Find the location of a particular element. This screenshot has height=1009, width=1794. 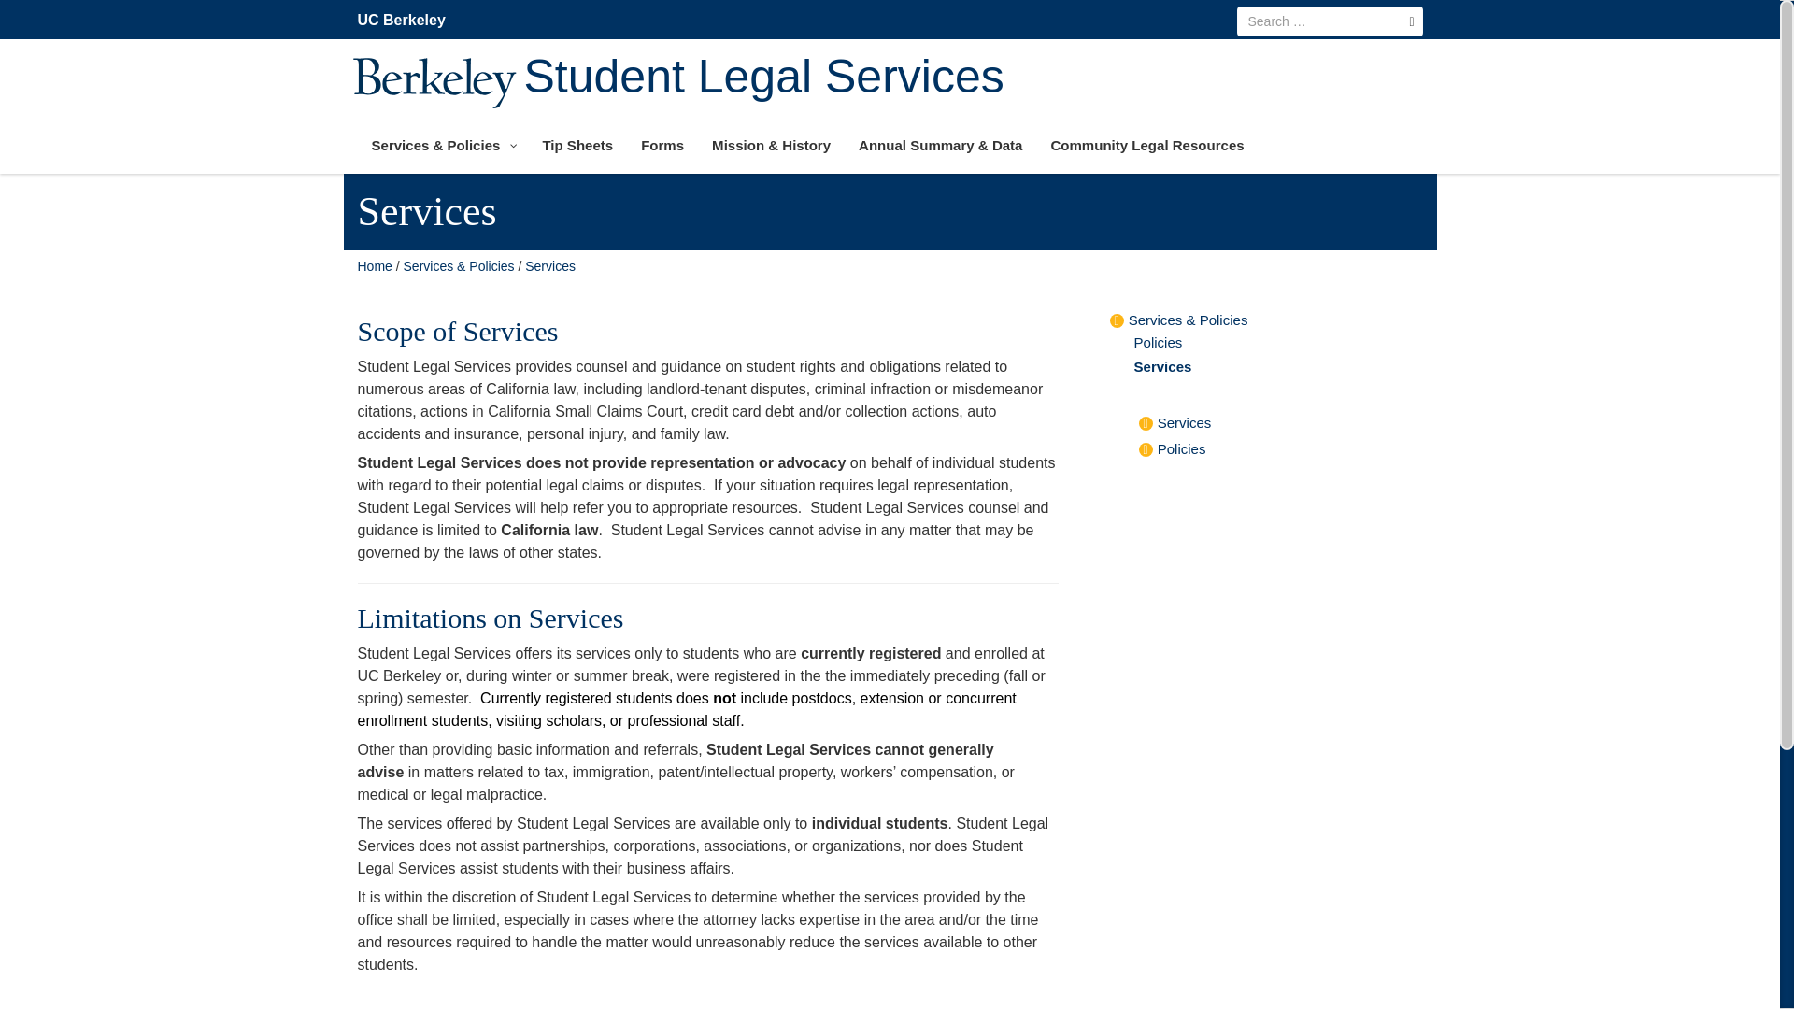

Policies is located at coordinates (1158, 342).